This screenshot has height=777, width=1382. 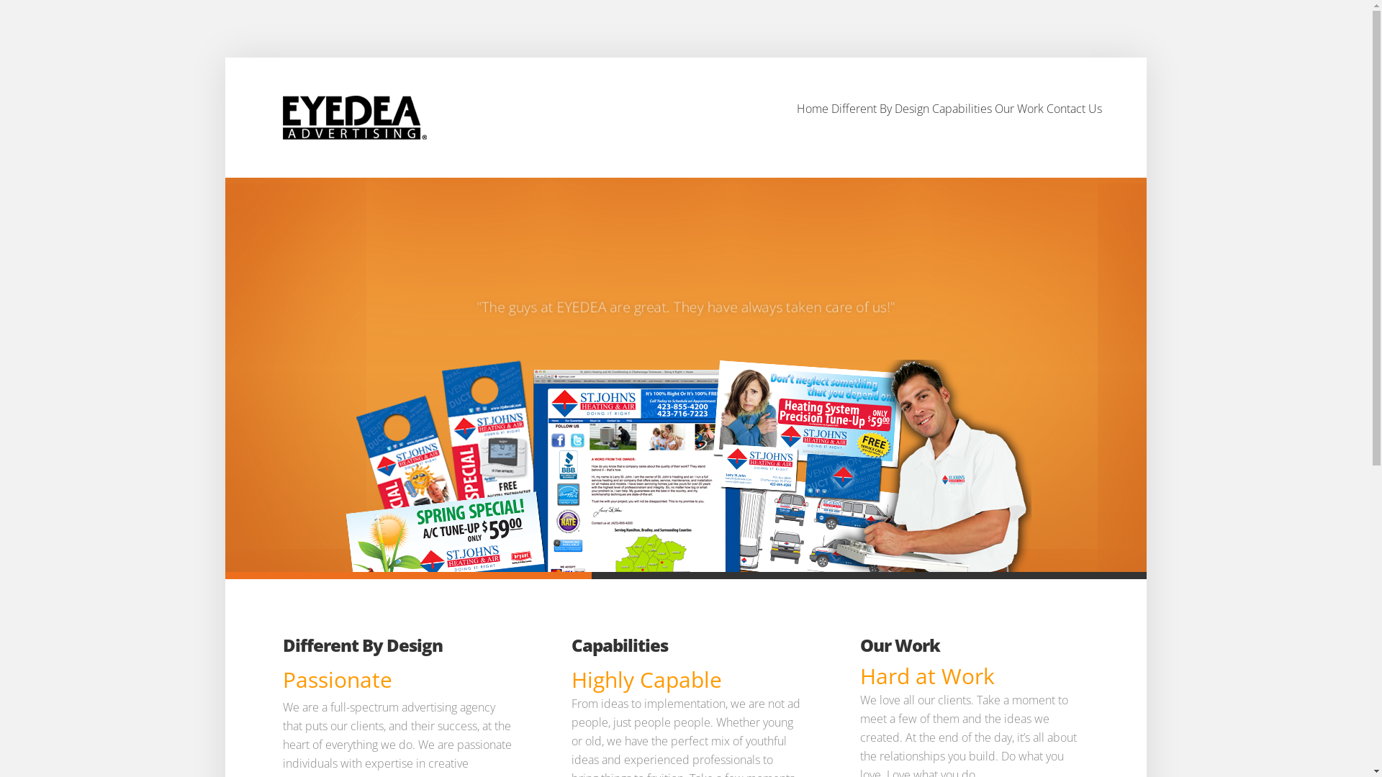 I want to click on Different By Design, so click(x=362, y=645).